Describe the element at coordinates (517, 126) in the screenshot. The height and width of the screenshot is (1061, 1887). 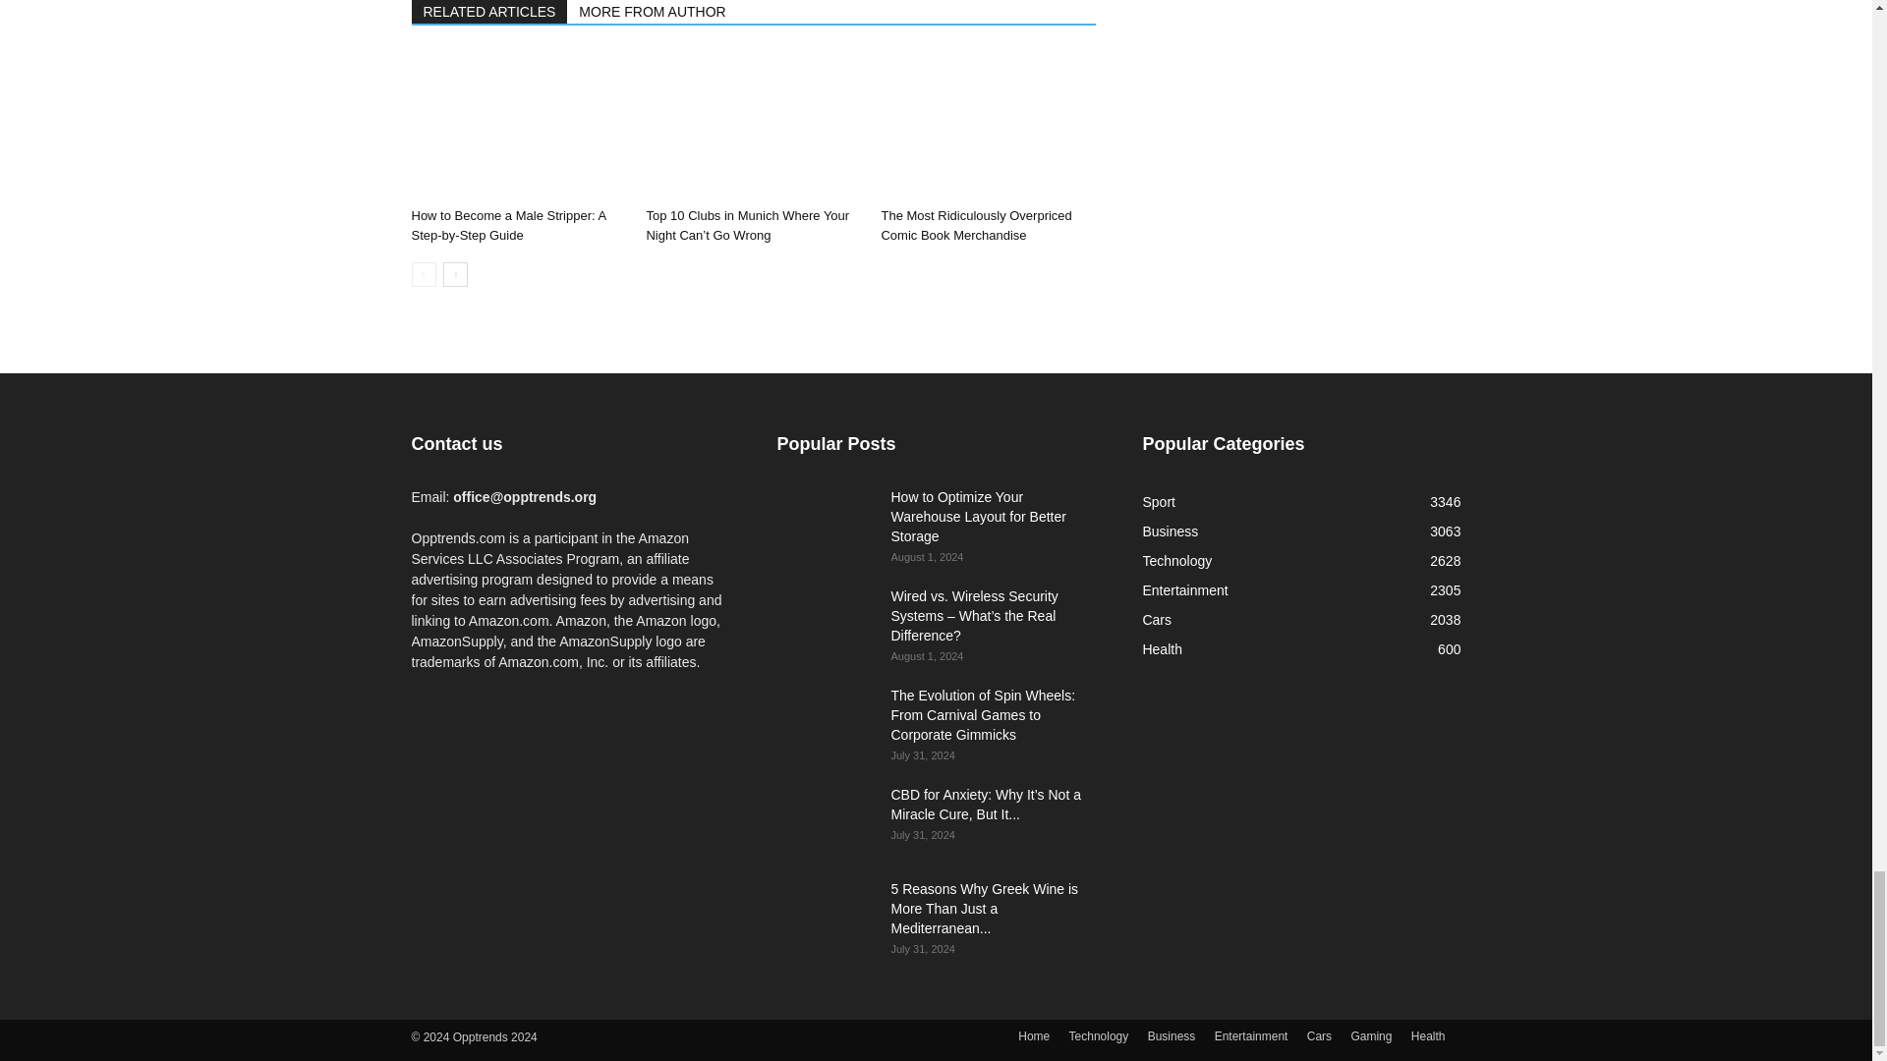
I see `How to Become a Male Stripper: A Step-by-Step Guide` at that location.